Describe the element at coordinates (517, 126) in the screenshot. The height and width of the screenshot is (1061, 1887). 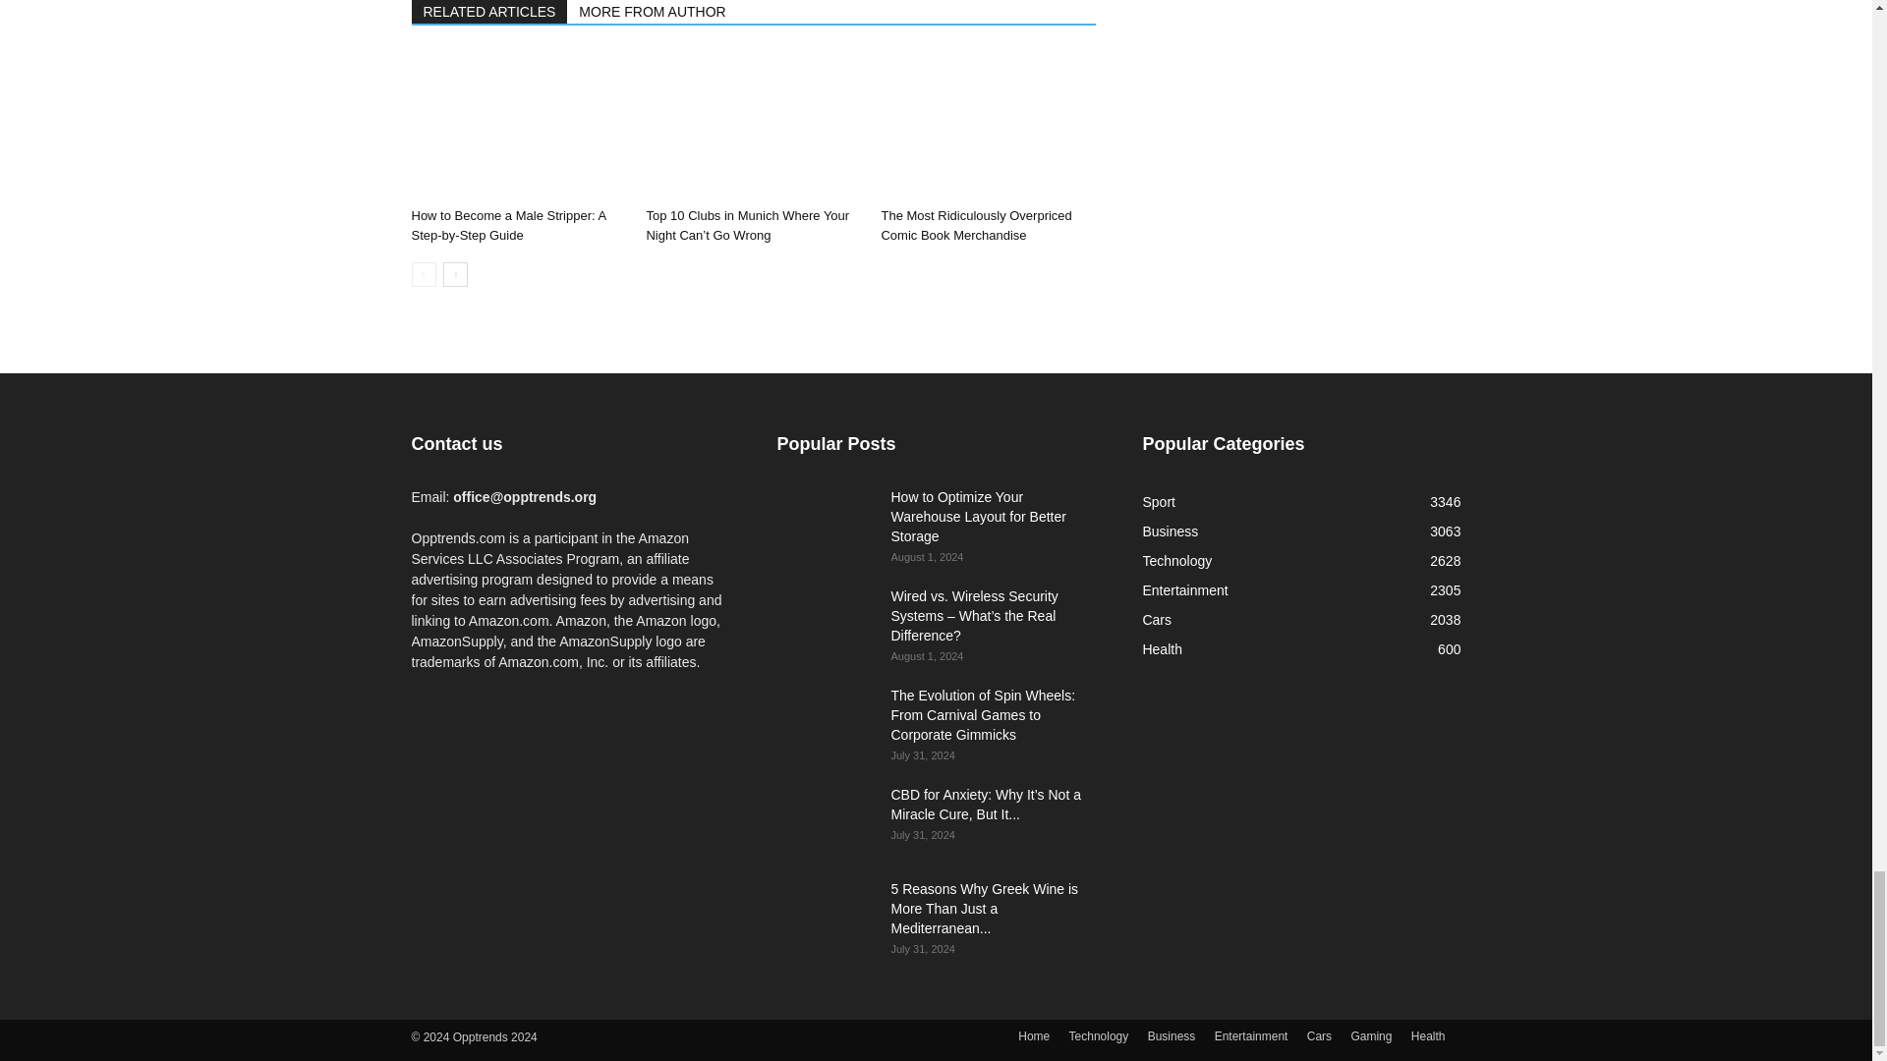
I see `How to Become a Male Stripper: A Step-by-Step Guide` at that location.